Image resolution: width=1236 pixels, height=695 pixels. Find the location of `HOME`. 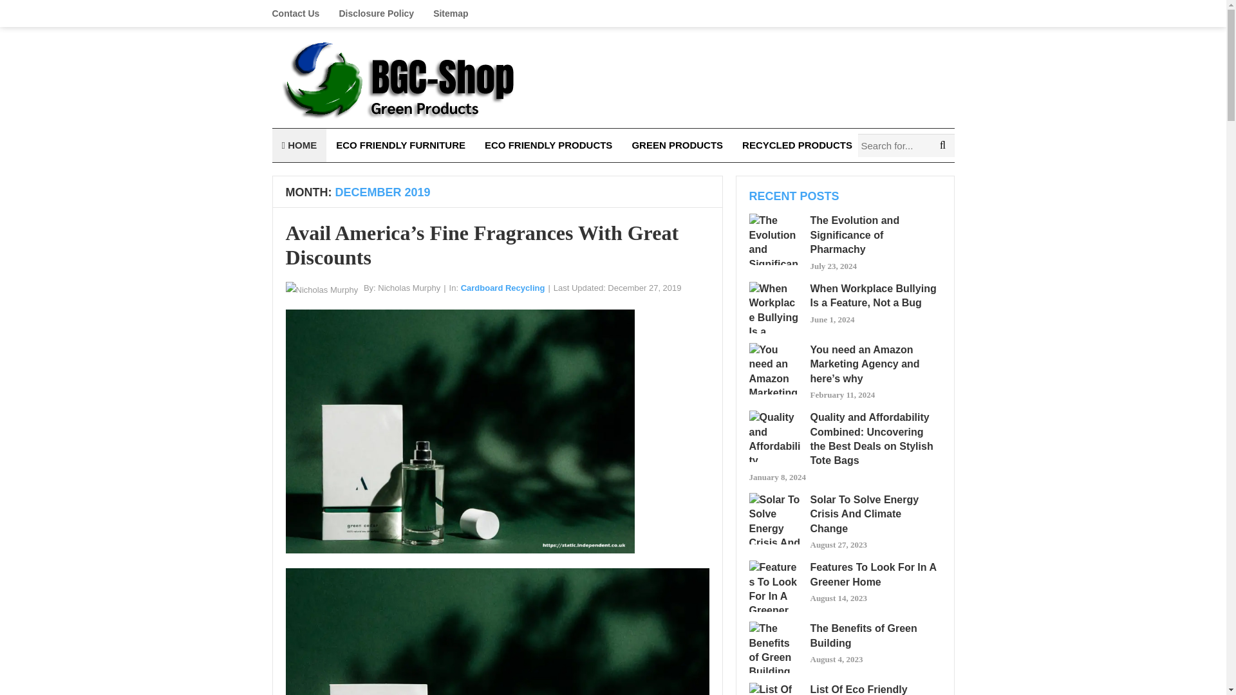

HOME is located at coordinates (299, 145).